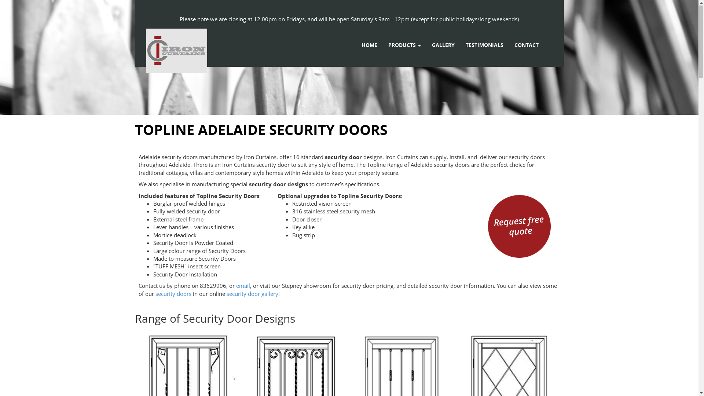  I want to click on PRODUCTS, so click(405, 45).